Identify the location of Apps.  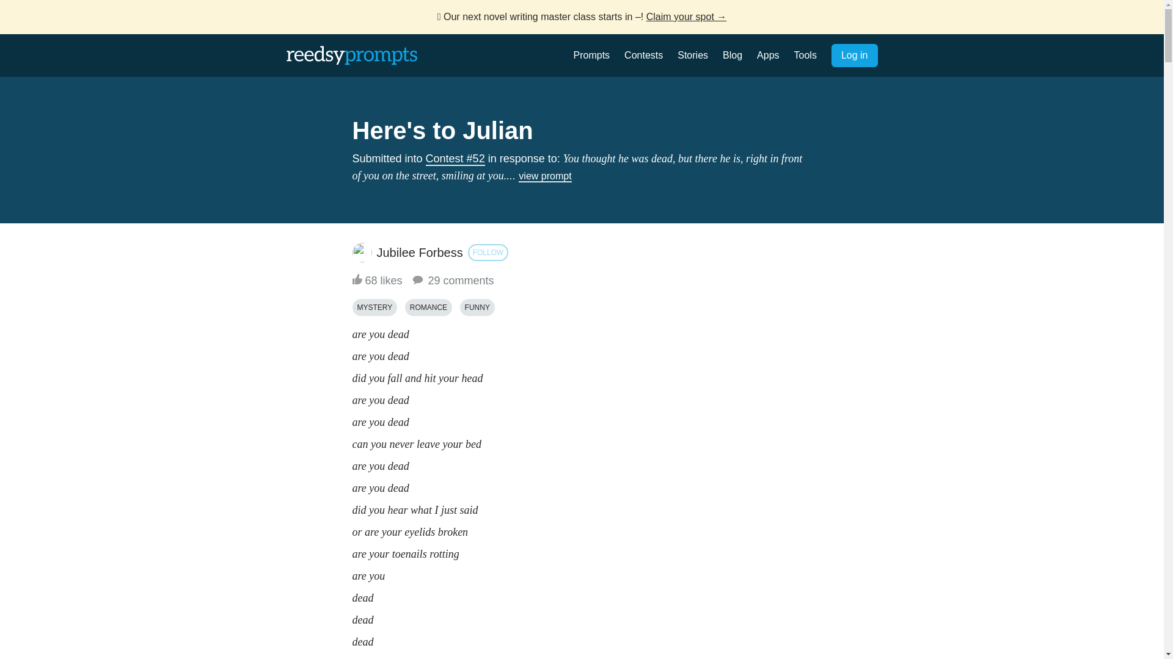
(767, 55).